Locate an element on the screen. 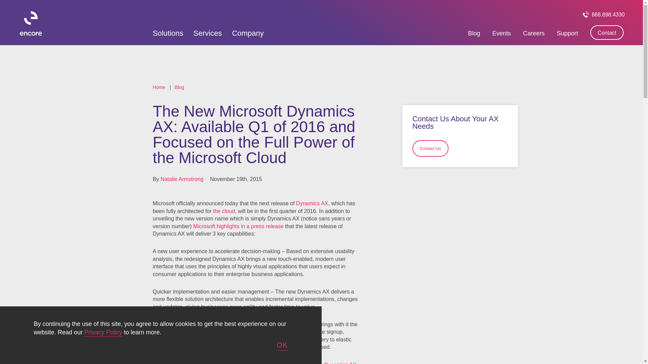 The height and width of the screenshot is (364, 648). Solutions is located at coordinates (168, 34).